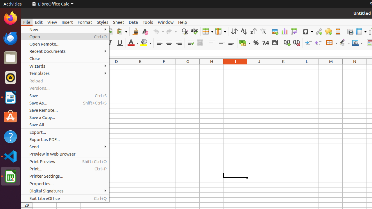  Describe the element at coordinates (166, 22) in the screenshot. I see `Window` at that location.